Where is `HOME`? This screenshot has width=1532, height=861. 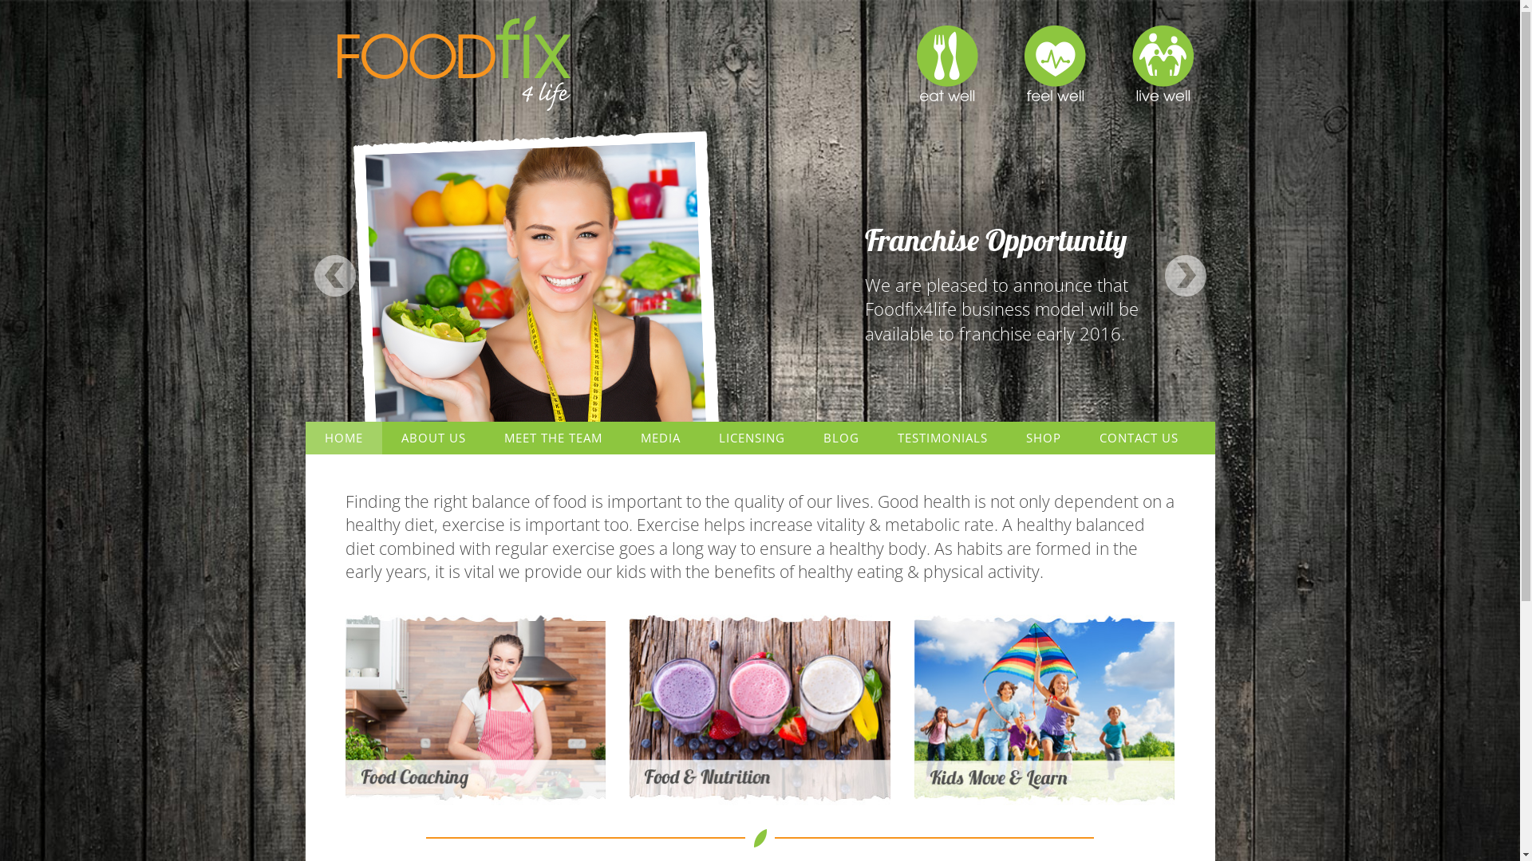
HOME is located at coordinates (343, 438).